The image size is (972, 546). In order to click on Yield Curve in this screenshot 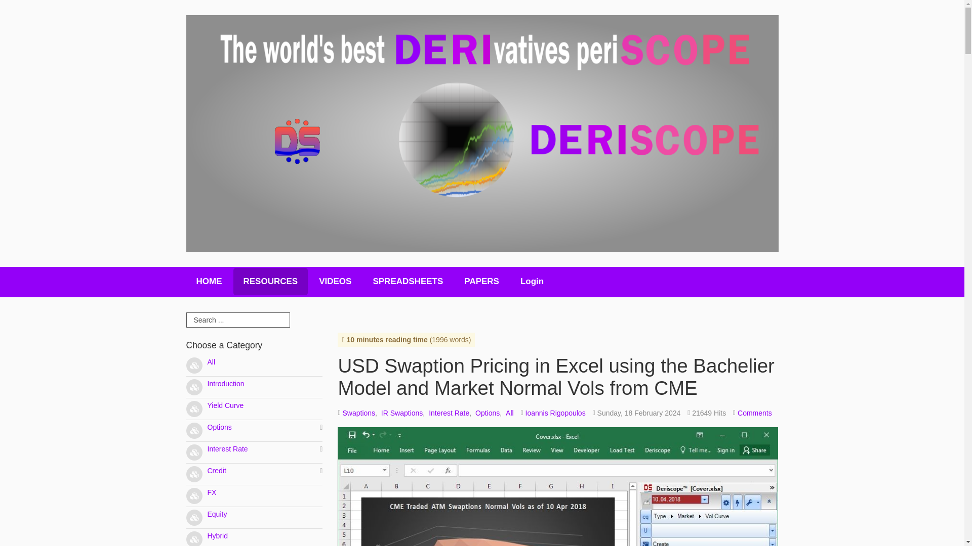, I will do `click(226, 405)`.